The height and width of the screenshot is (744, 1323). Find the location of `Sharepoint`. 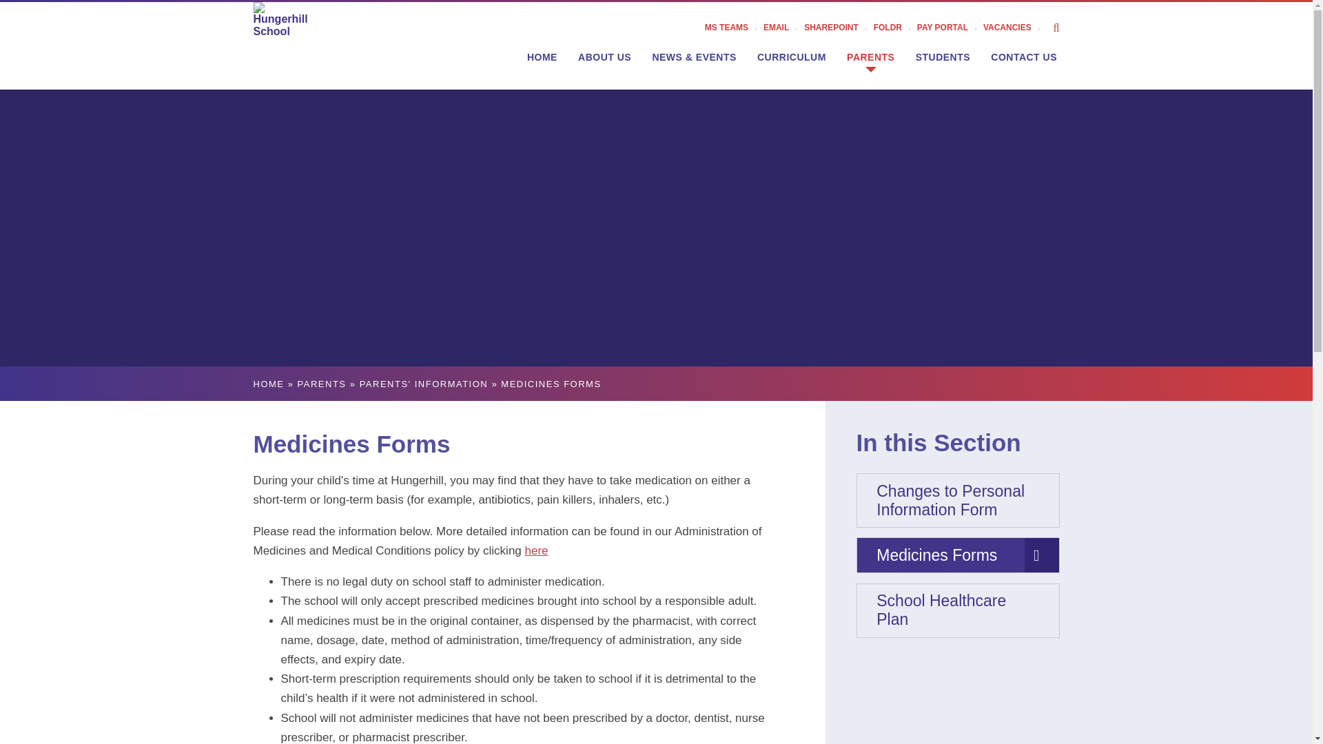

Sharepoint is located at coordinates (839, 28).